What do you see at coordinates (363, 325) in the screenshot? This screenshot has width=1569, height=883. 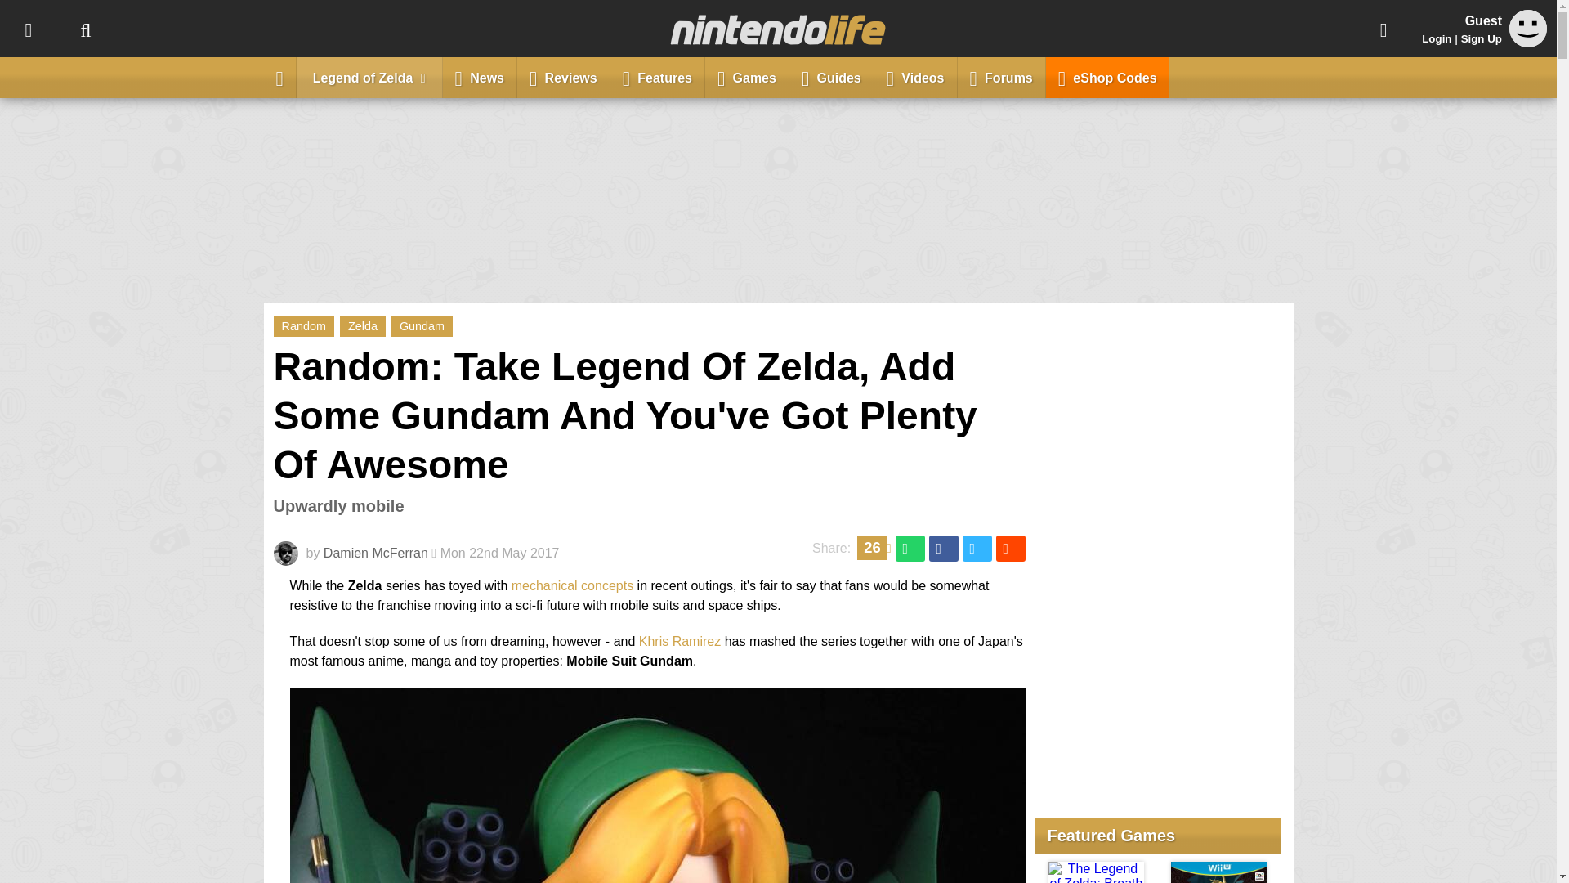 I see `Zelda` at bounding box center [363, 325].